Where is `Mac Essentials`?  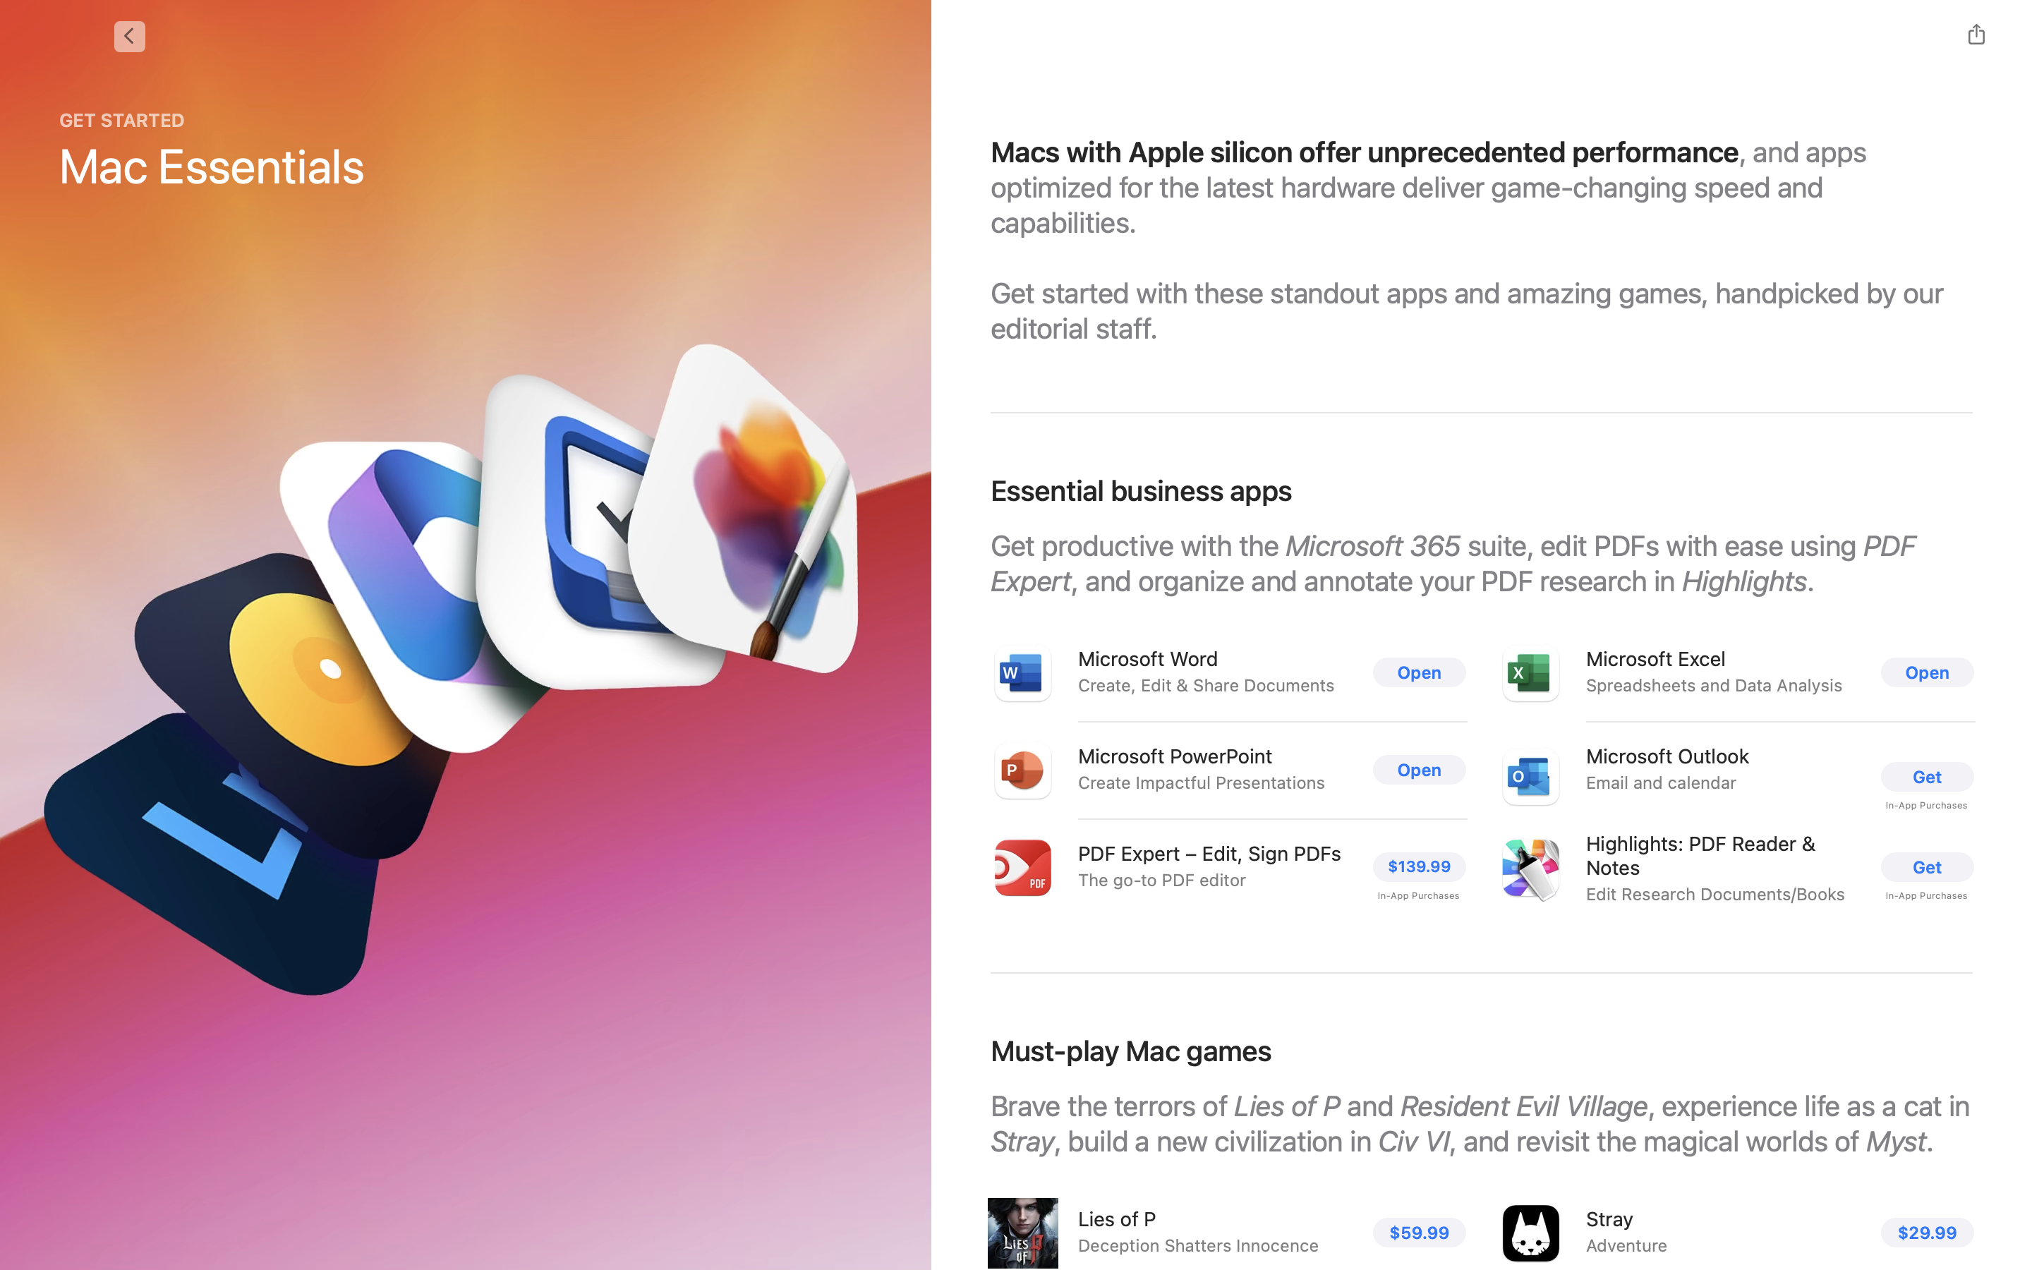
Mac Essentials is located at coordinates (212, 165).